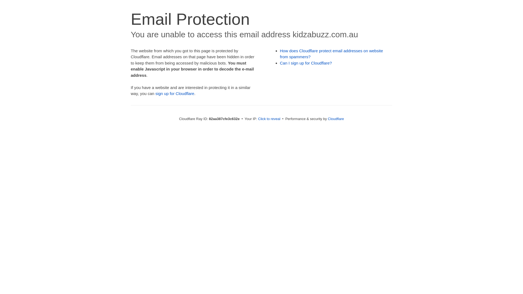 The image size is (523, 294). What do you see at coordinates (306, 63) in the screenshot?
I see `Can I sign up for Cloudflare?` at bounding box center [306, 63].